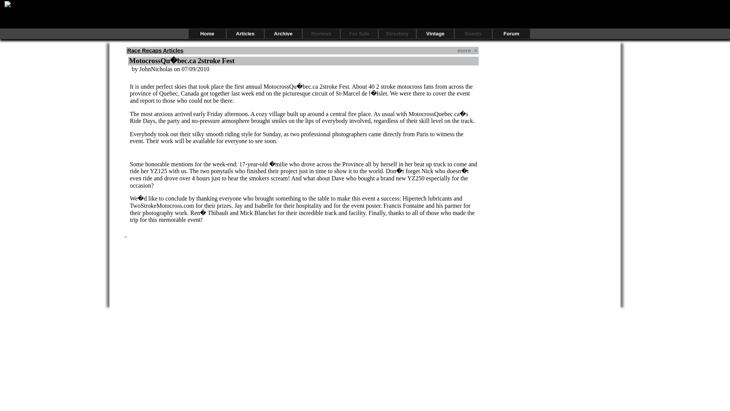 The width and height of the screenshot is (730, 411). Describe the element at coordinates (207, 33) in the screenshot. I see `Home` at that location.